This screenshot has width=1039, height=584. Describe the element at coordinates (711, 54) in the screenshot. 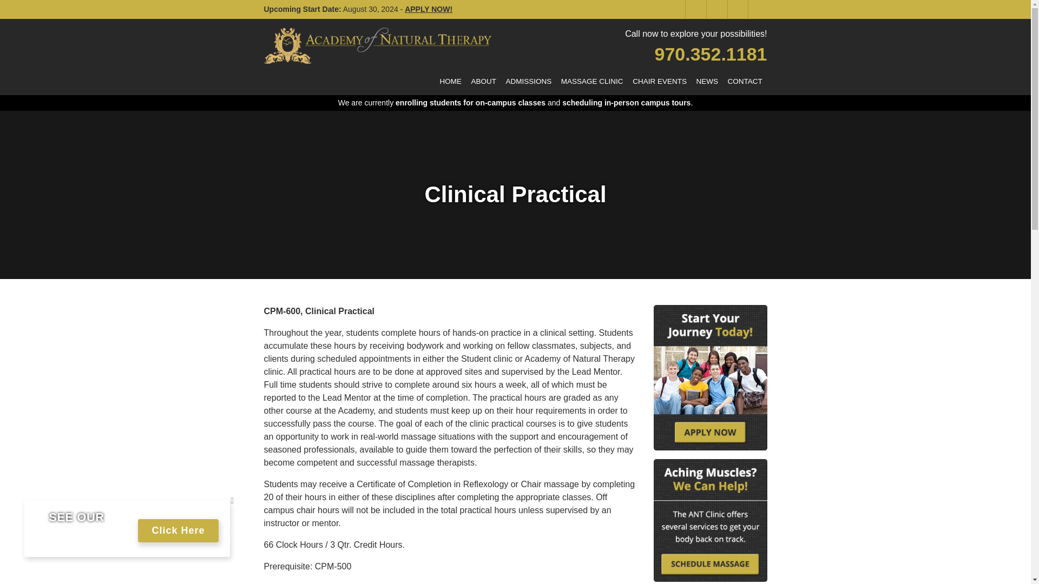

I see `Click to Call` at that location.